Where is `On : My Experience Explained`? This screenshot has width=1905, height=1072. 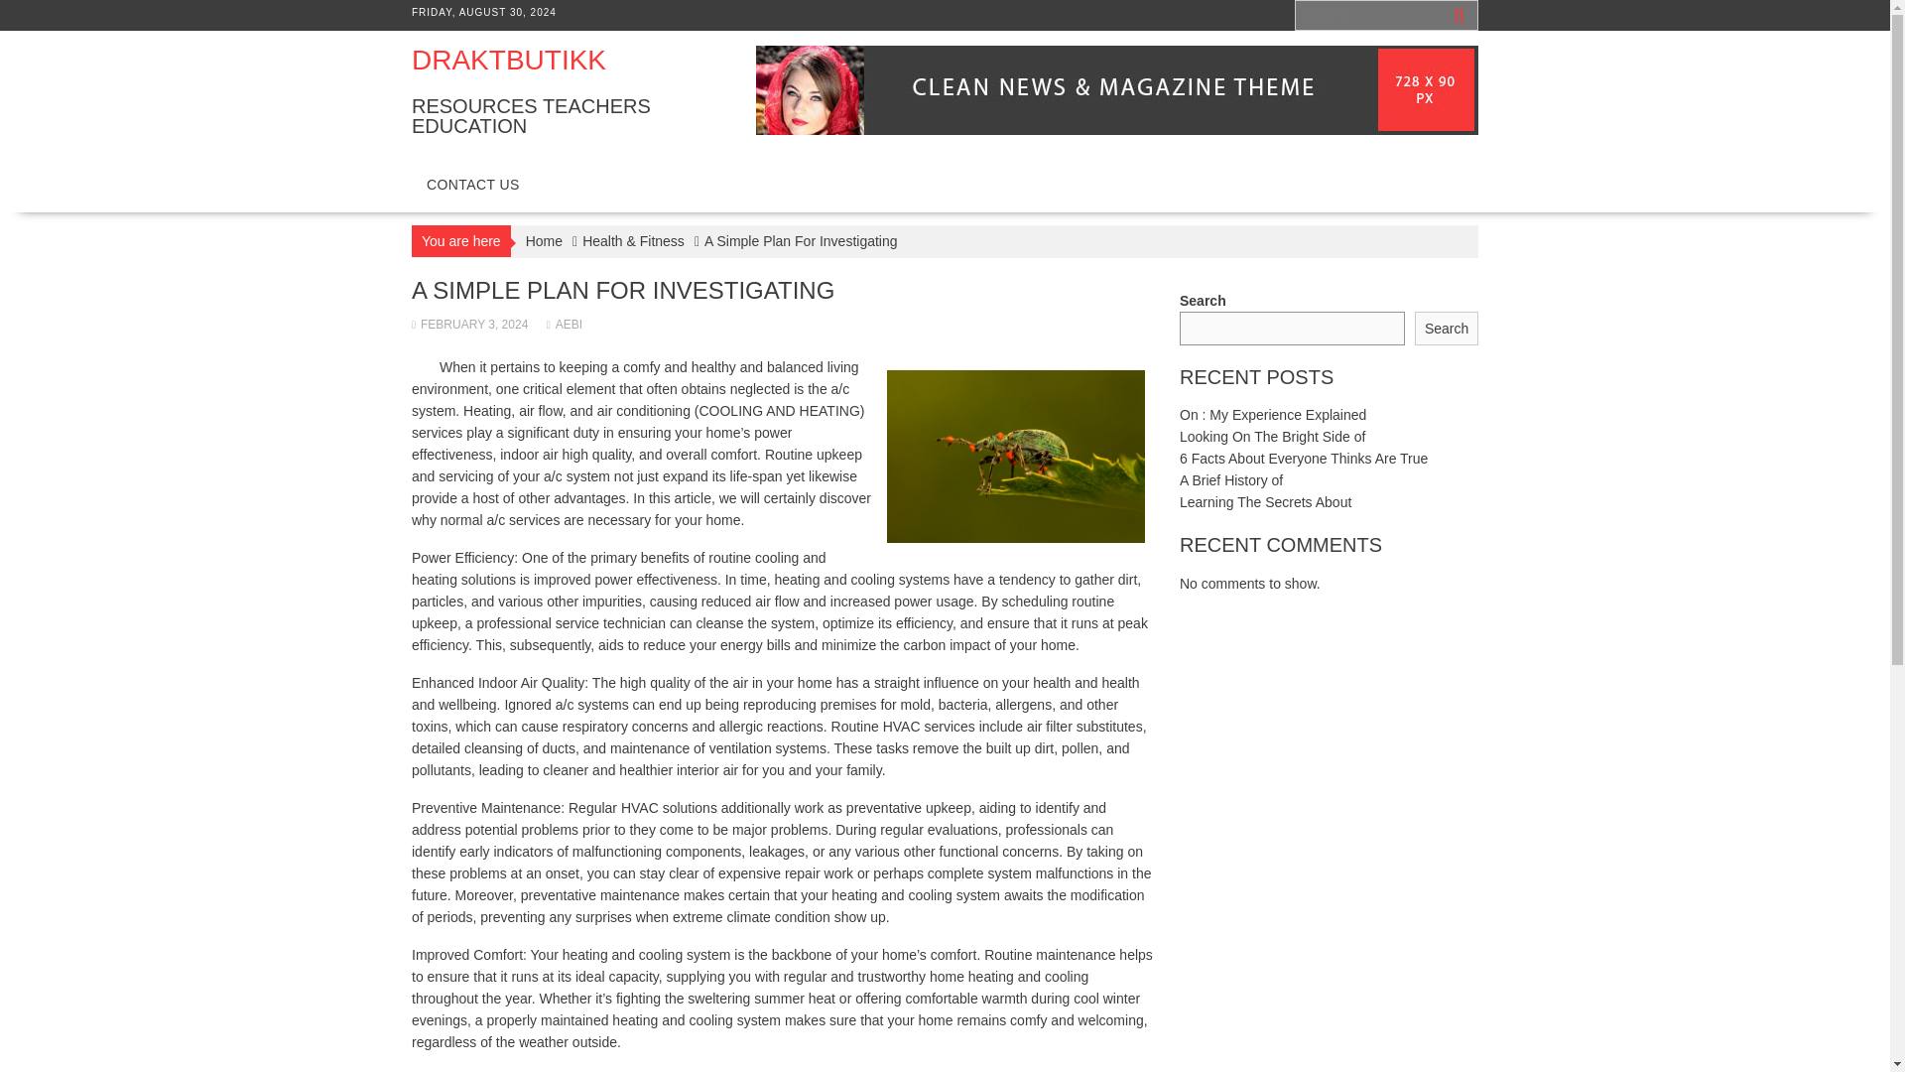
On : My Experience Explained is located at coordinates (1272, 415).